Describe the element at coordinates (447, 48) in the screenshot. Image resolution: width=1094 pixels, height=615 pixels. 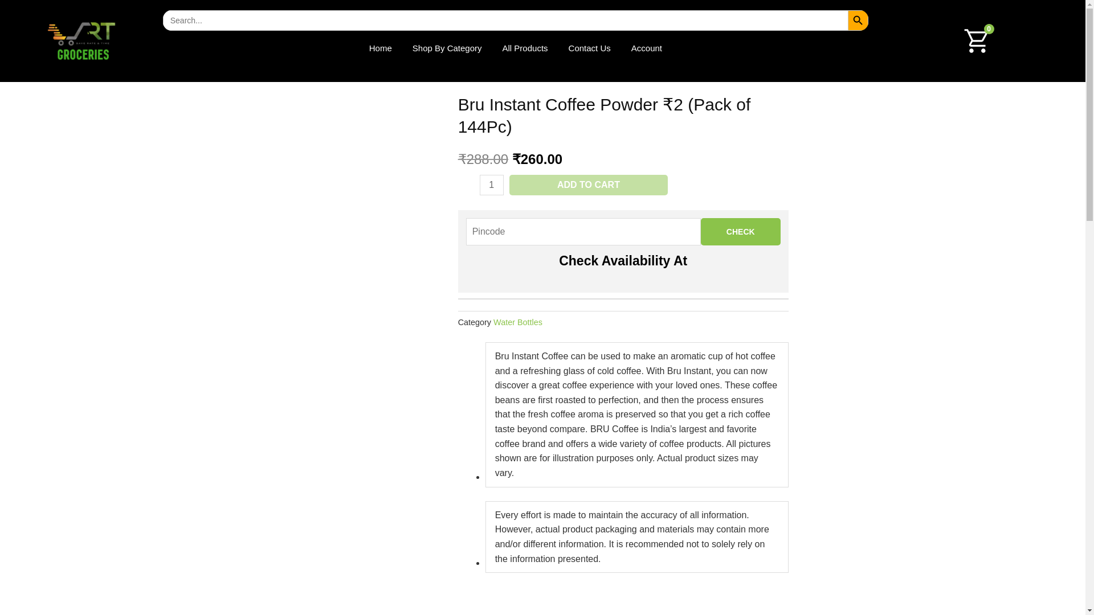
I see `Shop By Category` at that location.